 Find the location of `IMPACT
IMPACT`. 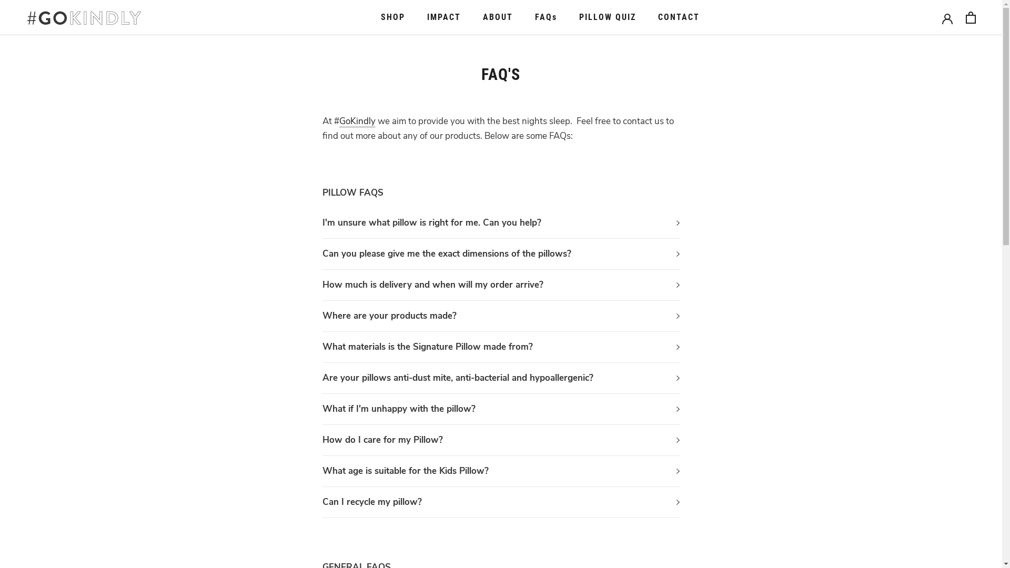

IMPACT
IMPACT is located at coordinates (444, 17).